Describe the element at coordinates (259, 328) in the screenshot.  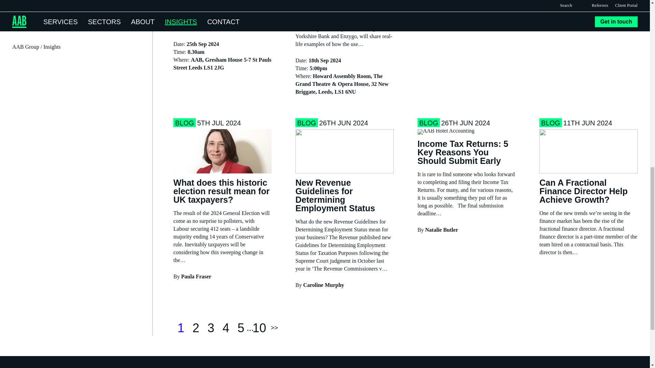
I see `Page 10` at that location.